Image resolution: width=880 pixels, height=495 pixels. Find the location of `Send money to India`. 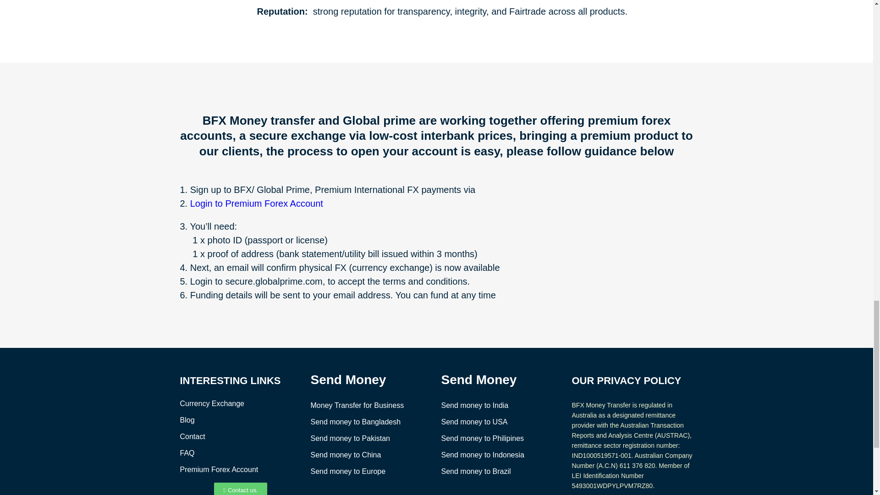

Send money to India is located at coordinates (474, 405).